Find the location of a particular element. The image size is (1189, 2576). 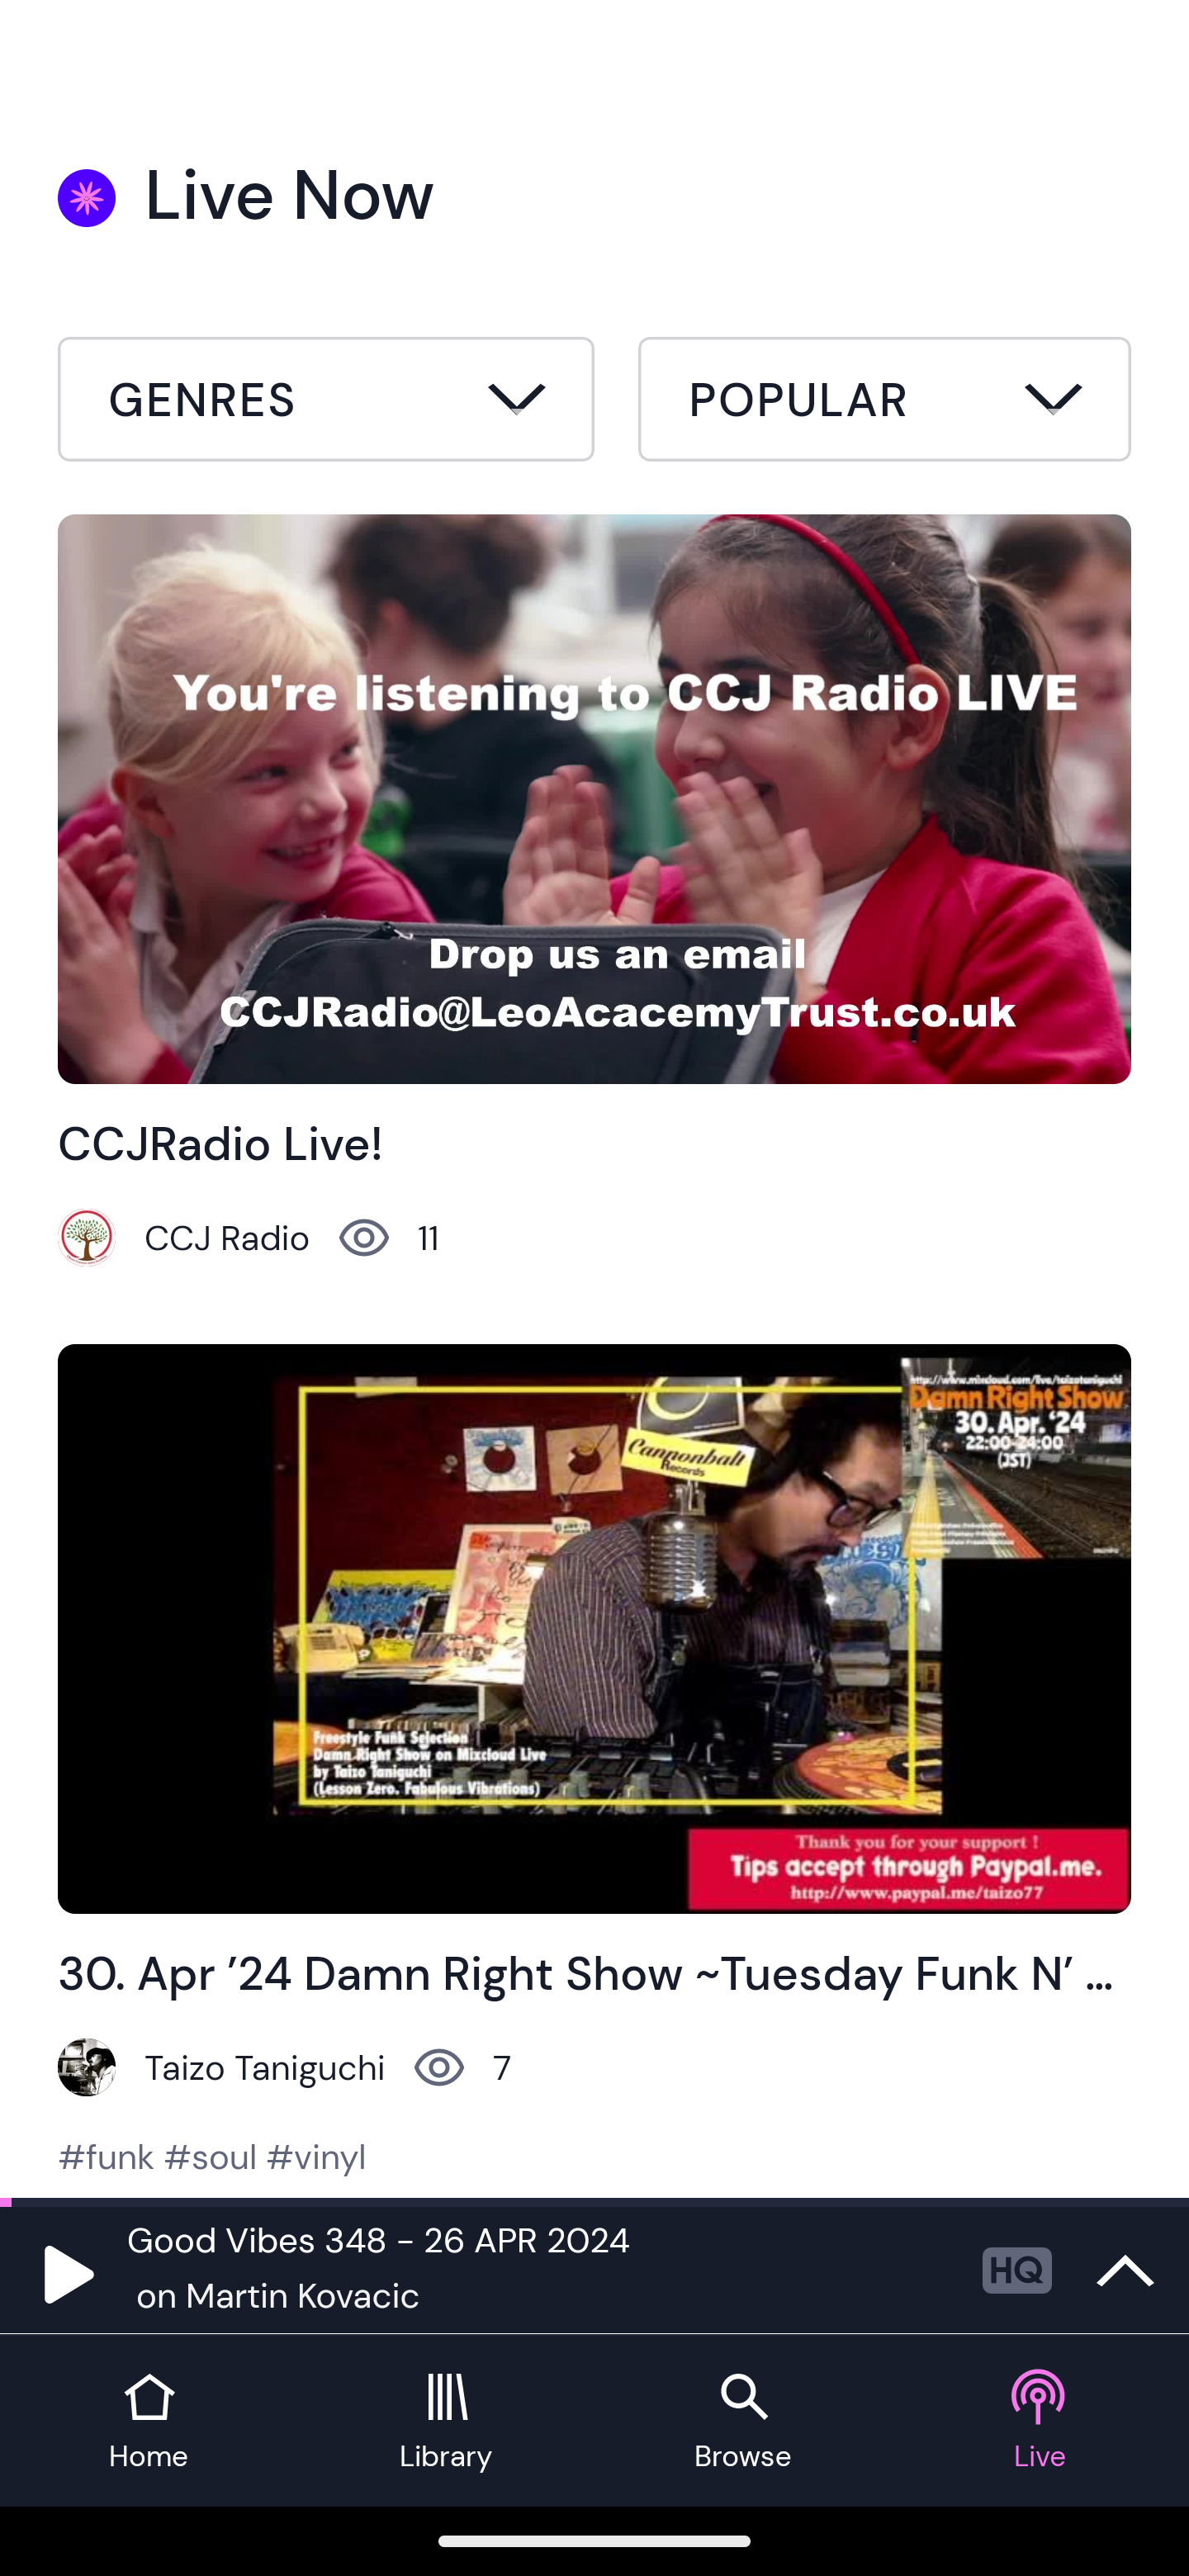

Home tab Home is located at coordinates (149, 2421).